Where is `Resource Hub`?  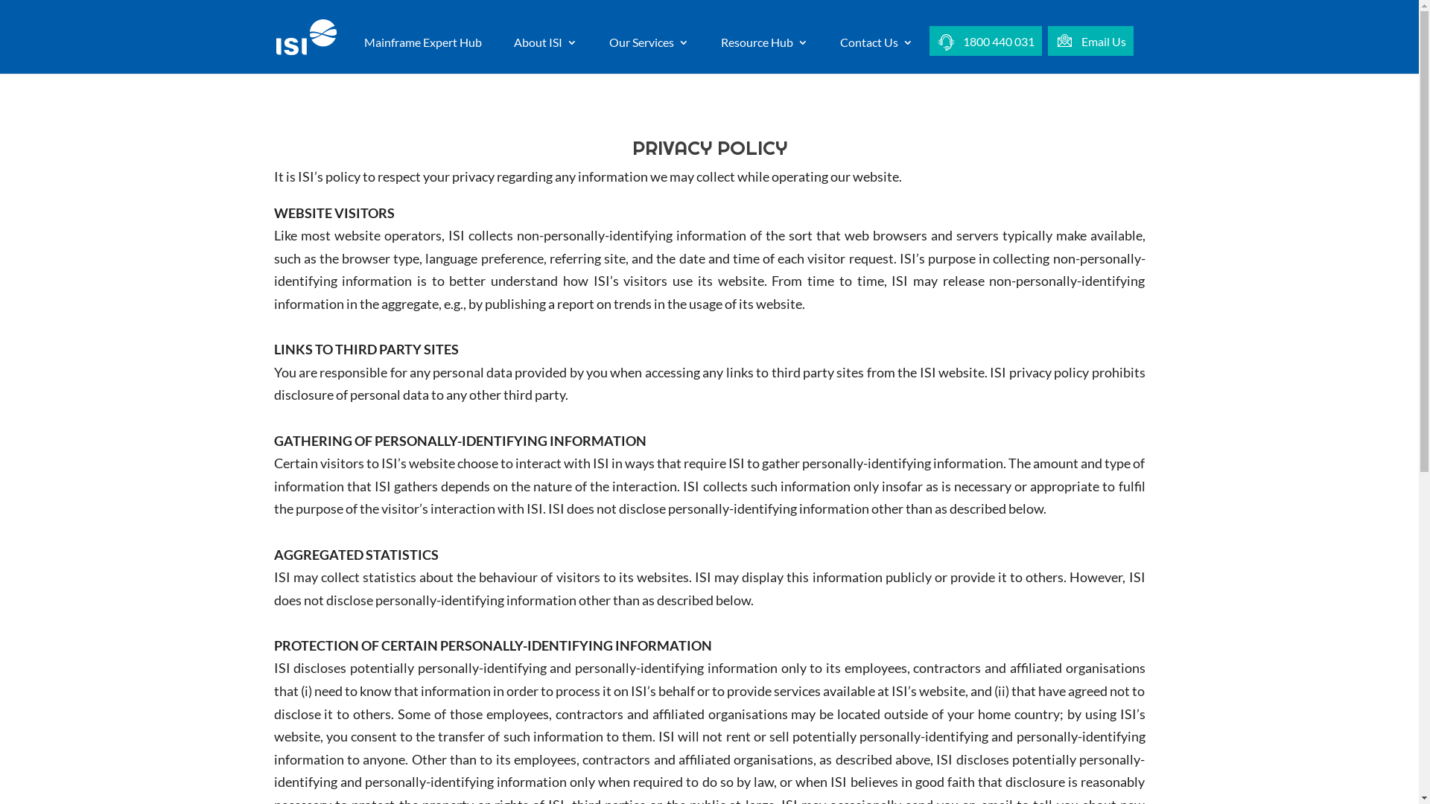
Resource Hub is located at coordinates (764, 55).